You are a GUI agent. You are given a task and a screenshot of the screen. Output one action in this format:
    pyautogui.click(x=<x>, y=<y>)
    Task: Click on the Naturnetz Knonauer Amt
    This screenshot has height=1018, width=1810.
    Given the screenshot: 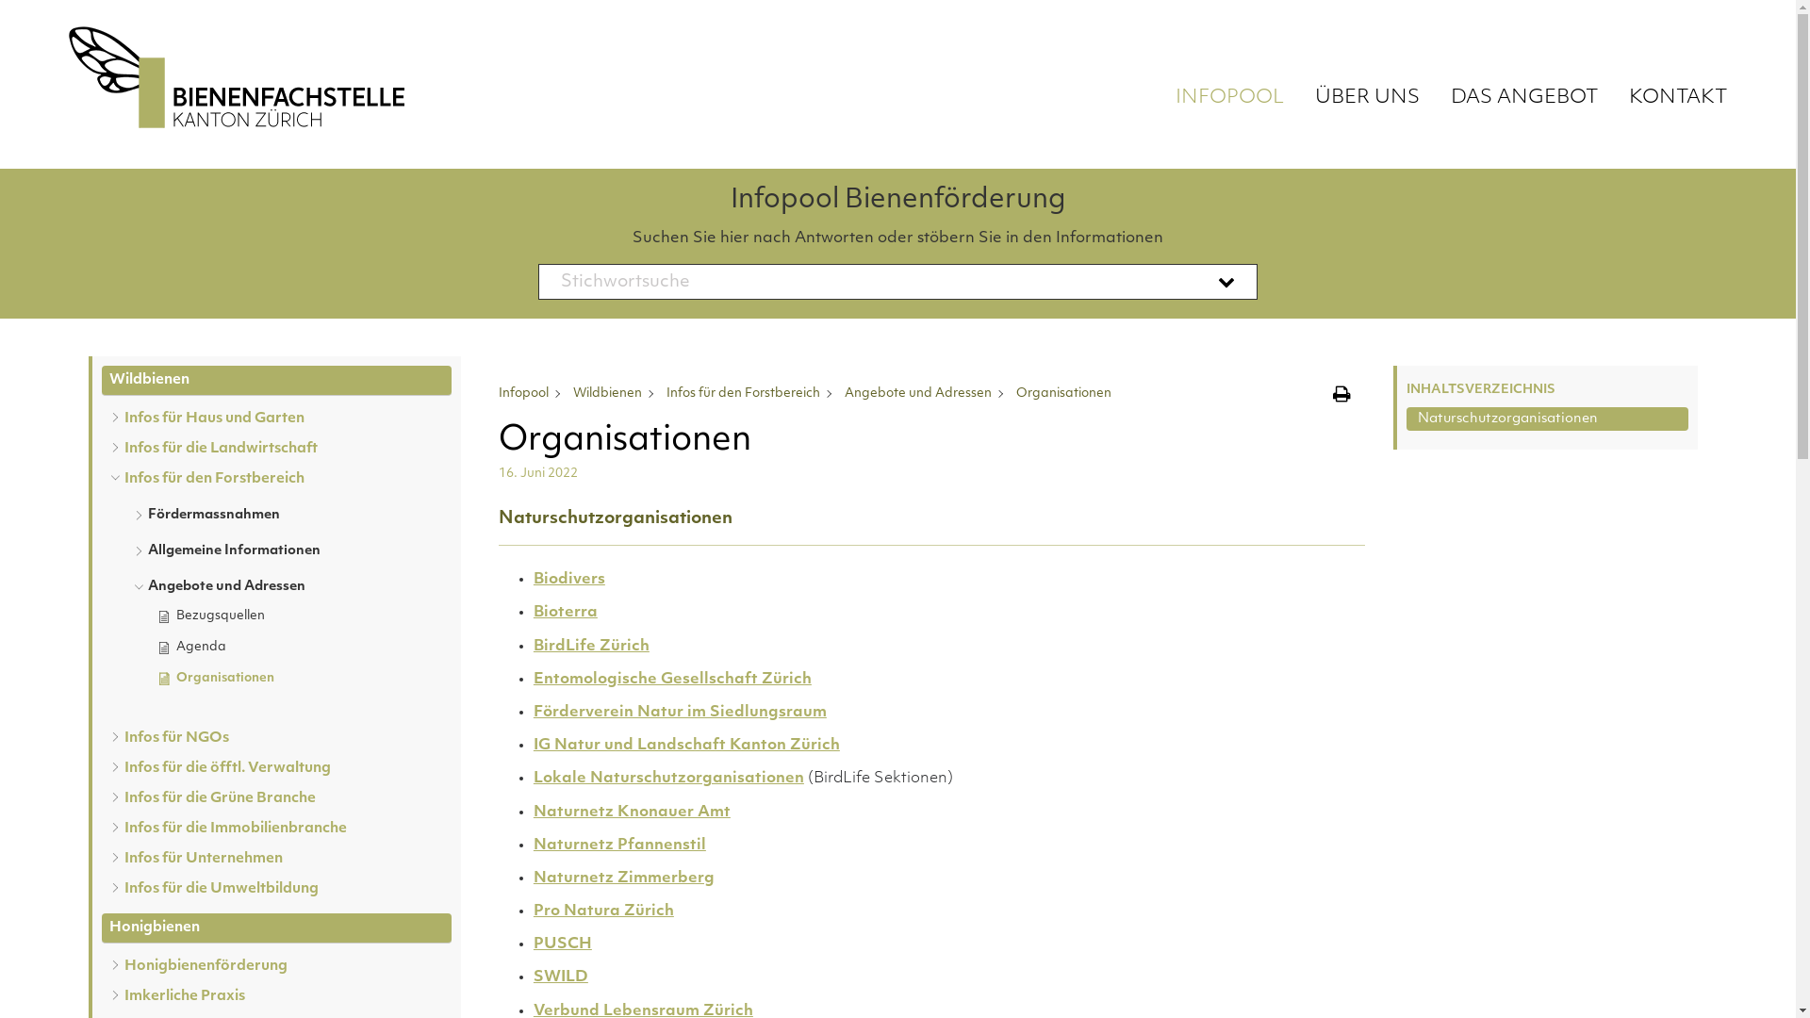 What is the action you would take?
    pyautogui.click(x=632, y=813)
    